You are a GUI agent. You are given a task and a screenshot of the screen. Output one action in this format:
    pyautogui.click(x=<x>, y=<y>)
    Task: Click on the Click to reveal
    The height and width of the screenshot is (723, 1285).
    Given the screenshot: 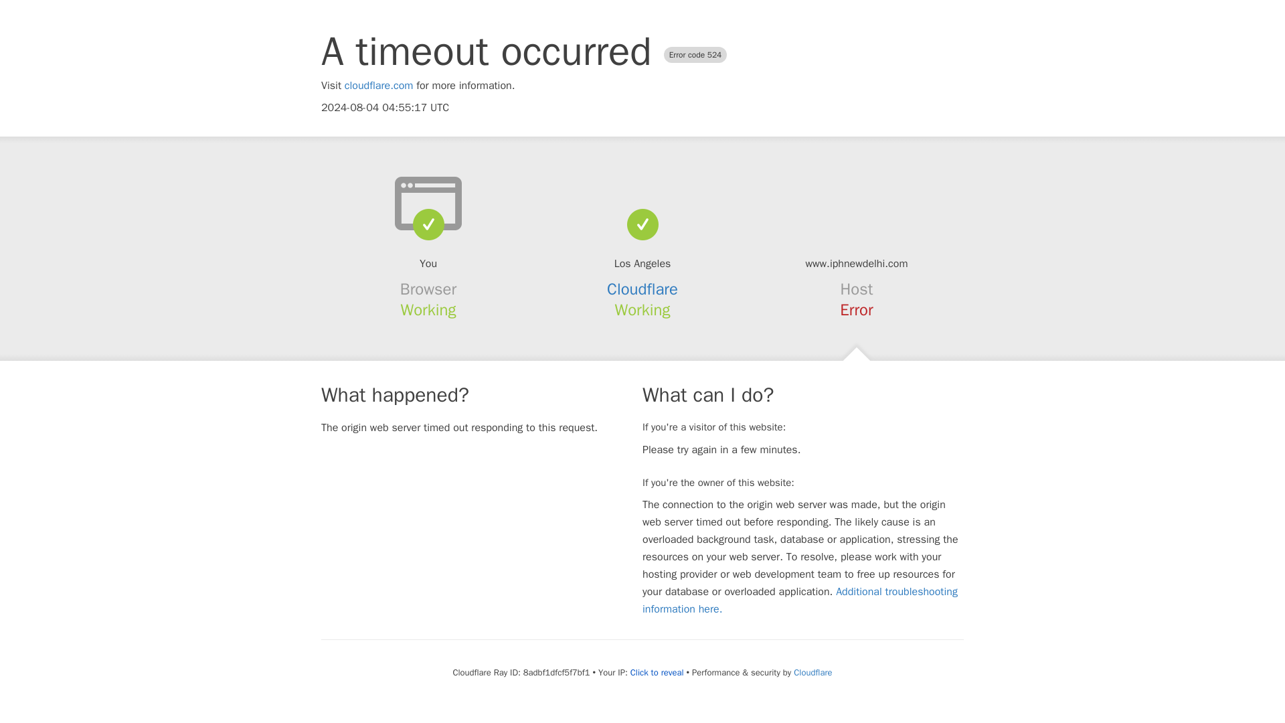 What is the action you would take?
    pyautogui.click(x=657, y=672)
    